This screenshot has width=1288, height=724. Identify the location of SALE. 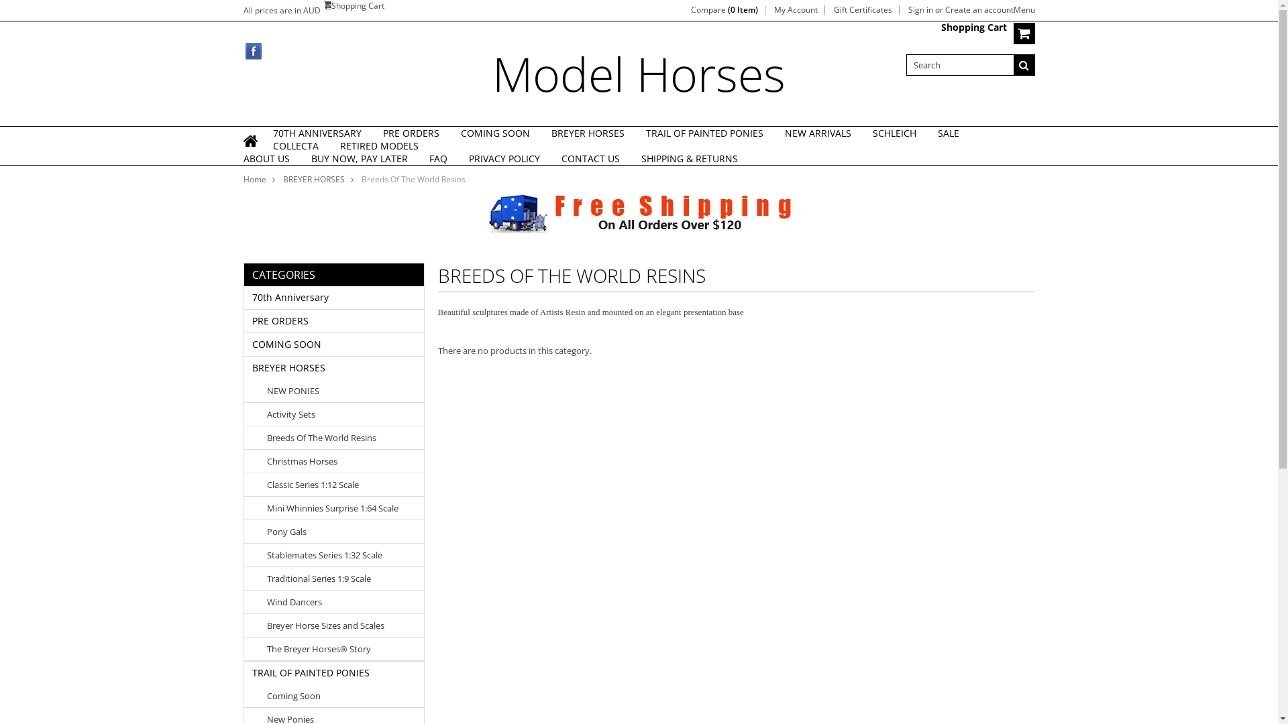
(949, 133).